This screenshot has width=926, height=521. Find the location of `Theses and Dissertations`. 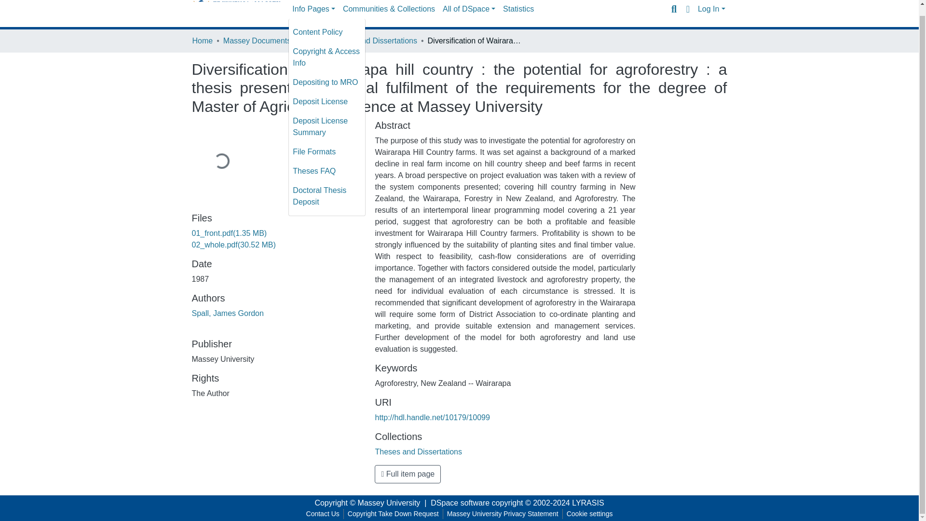

Theses and Dissertations is located at coordinates (373, 41).